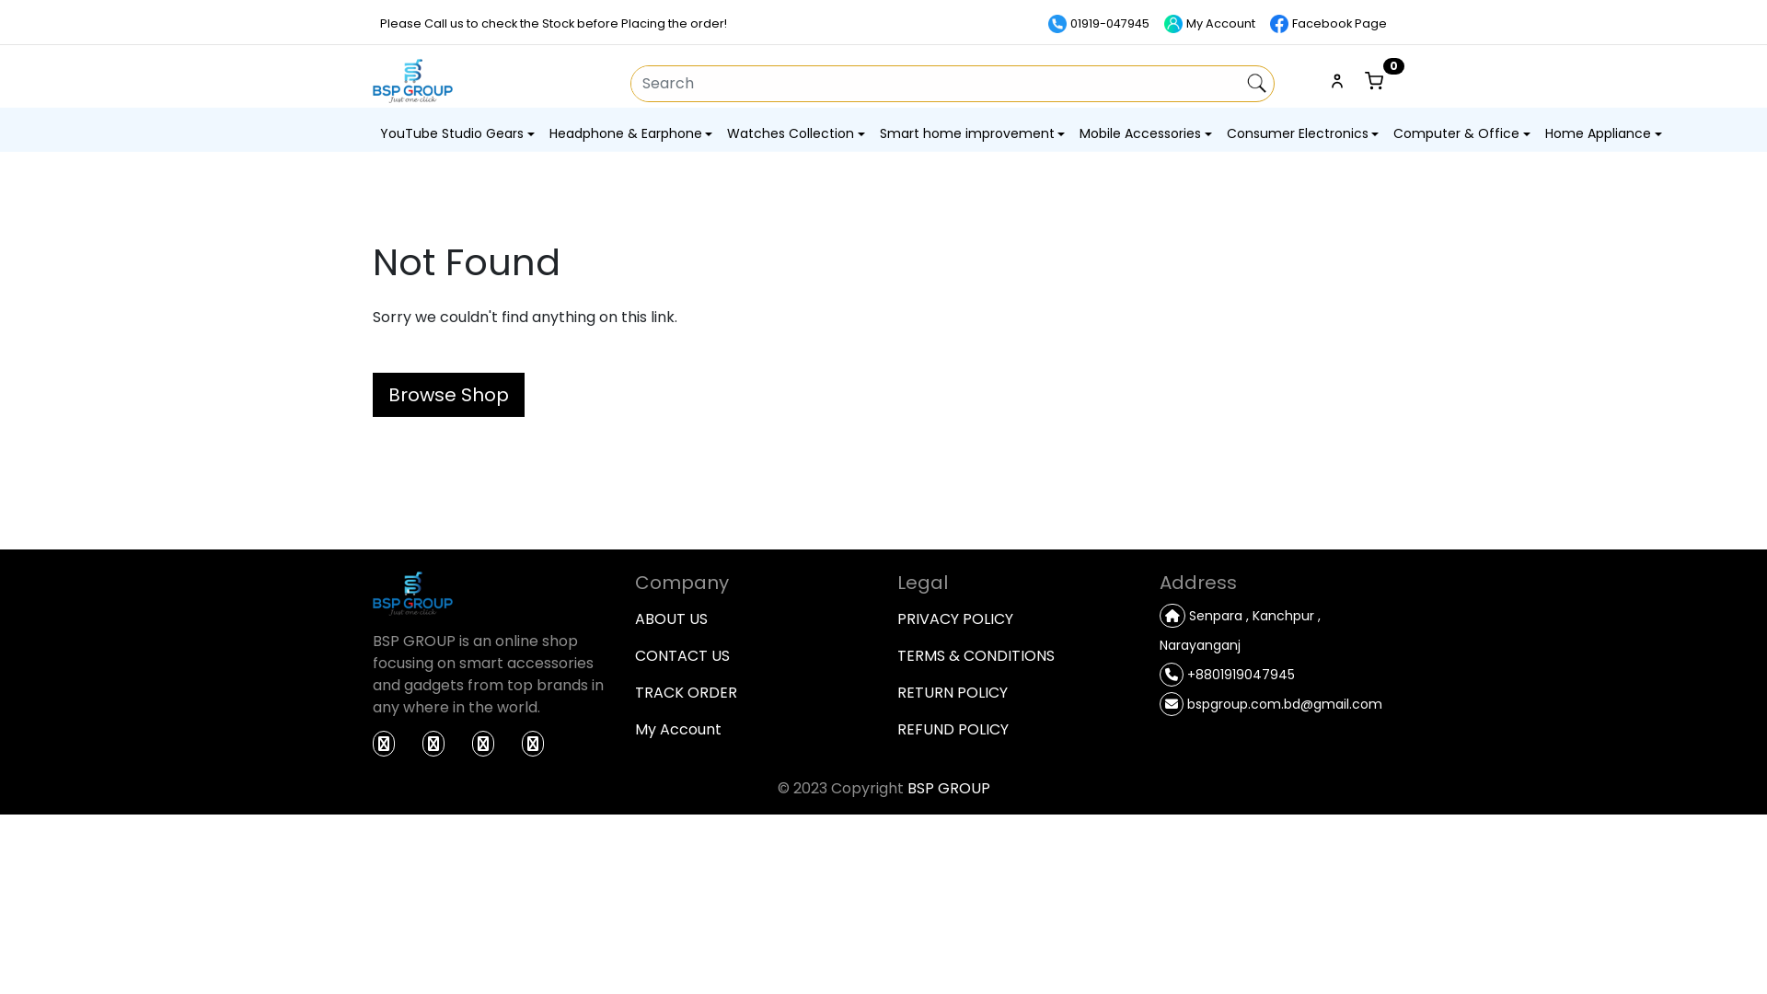 The image size is (1767, 994). Describe the element at coordinates (1256, 84) in the screenshot. I see `Search` at that location.